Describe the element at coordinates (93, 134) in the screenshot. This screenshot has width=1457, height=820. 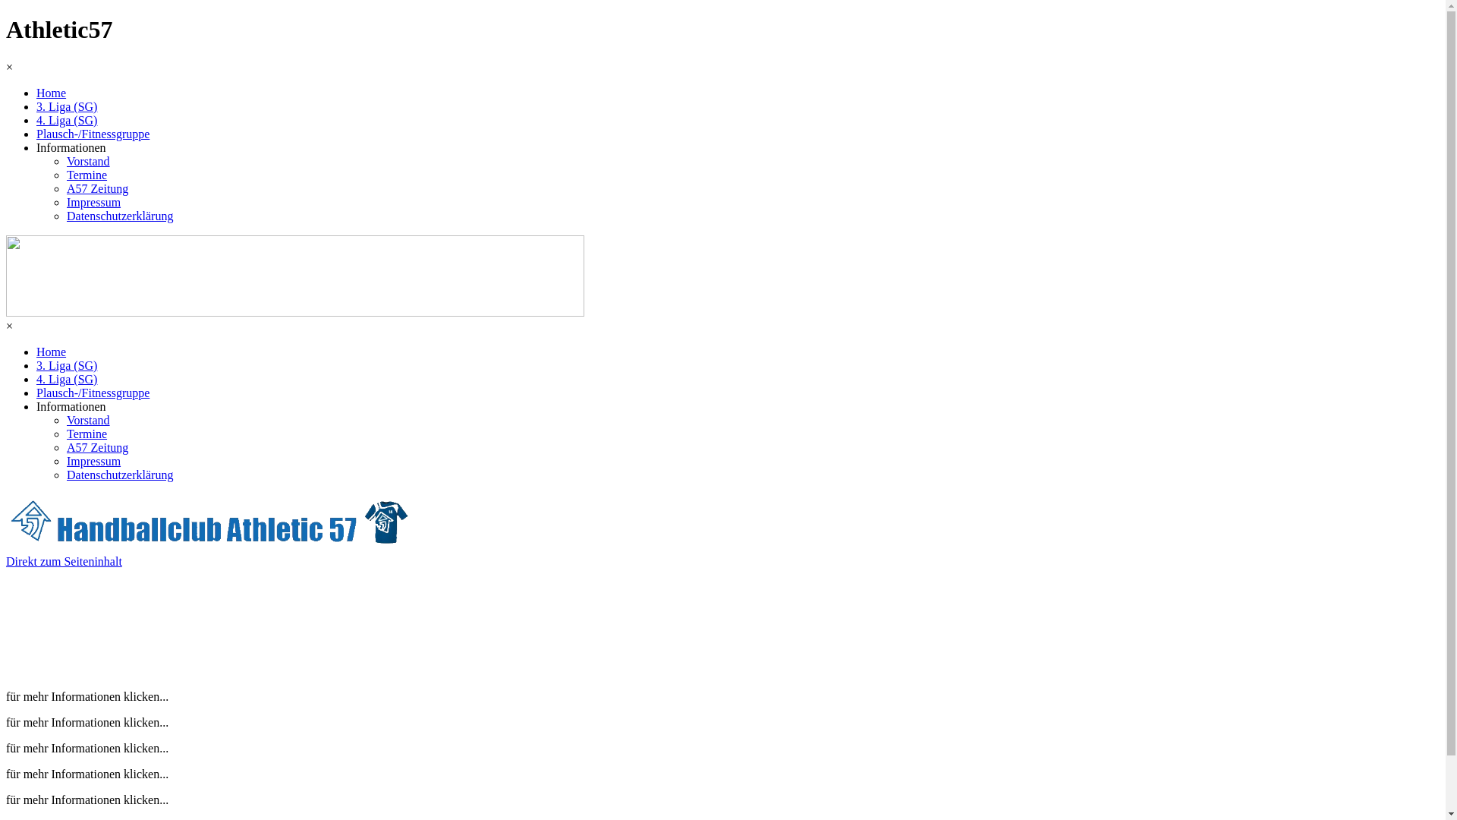
I see `Plausch-/Fitnessgruppe` at that location.